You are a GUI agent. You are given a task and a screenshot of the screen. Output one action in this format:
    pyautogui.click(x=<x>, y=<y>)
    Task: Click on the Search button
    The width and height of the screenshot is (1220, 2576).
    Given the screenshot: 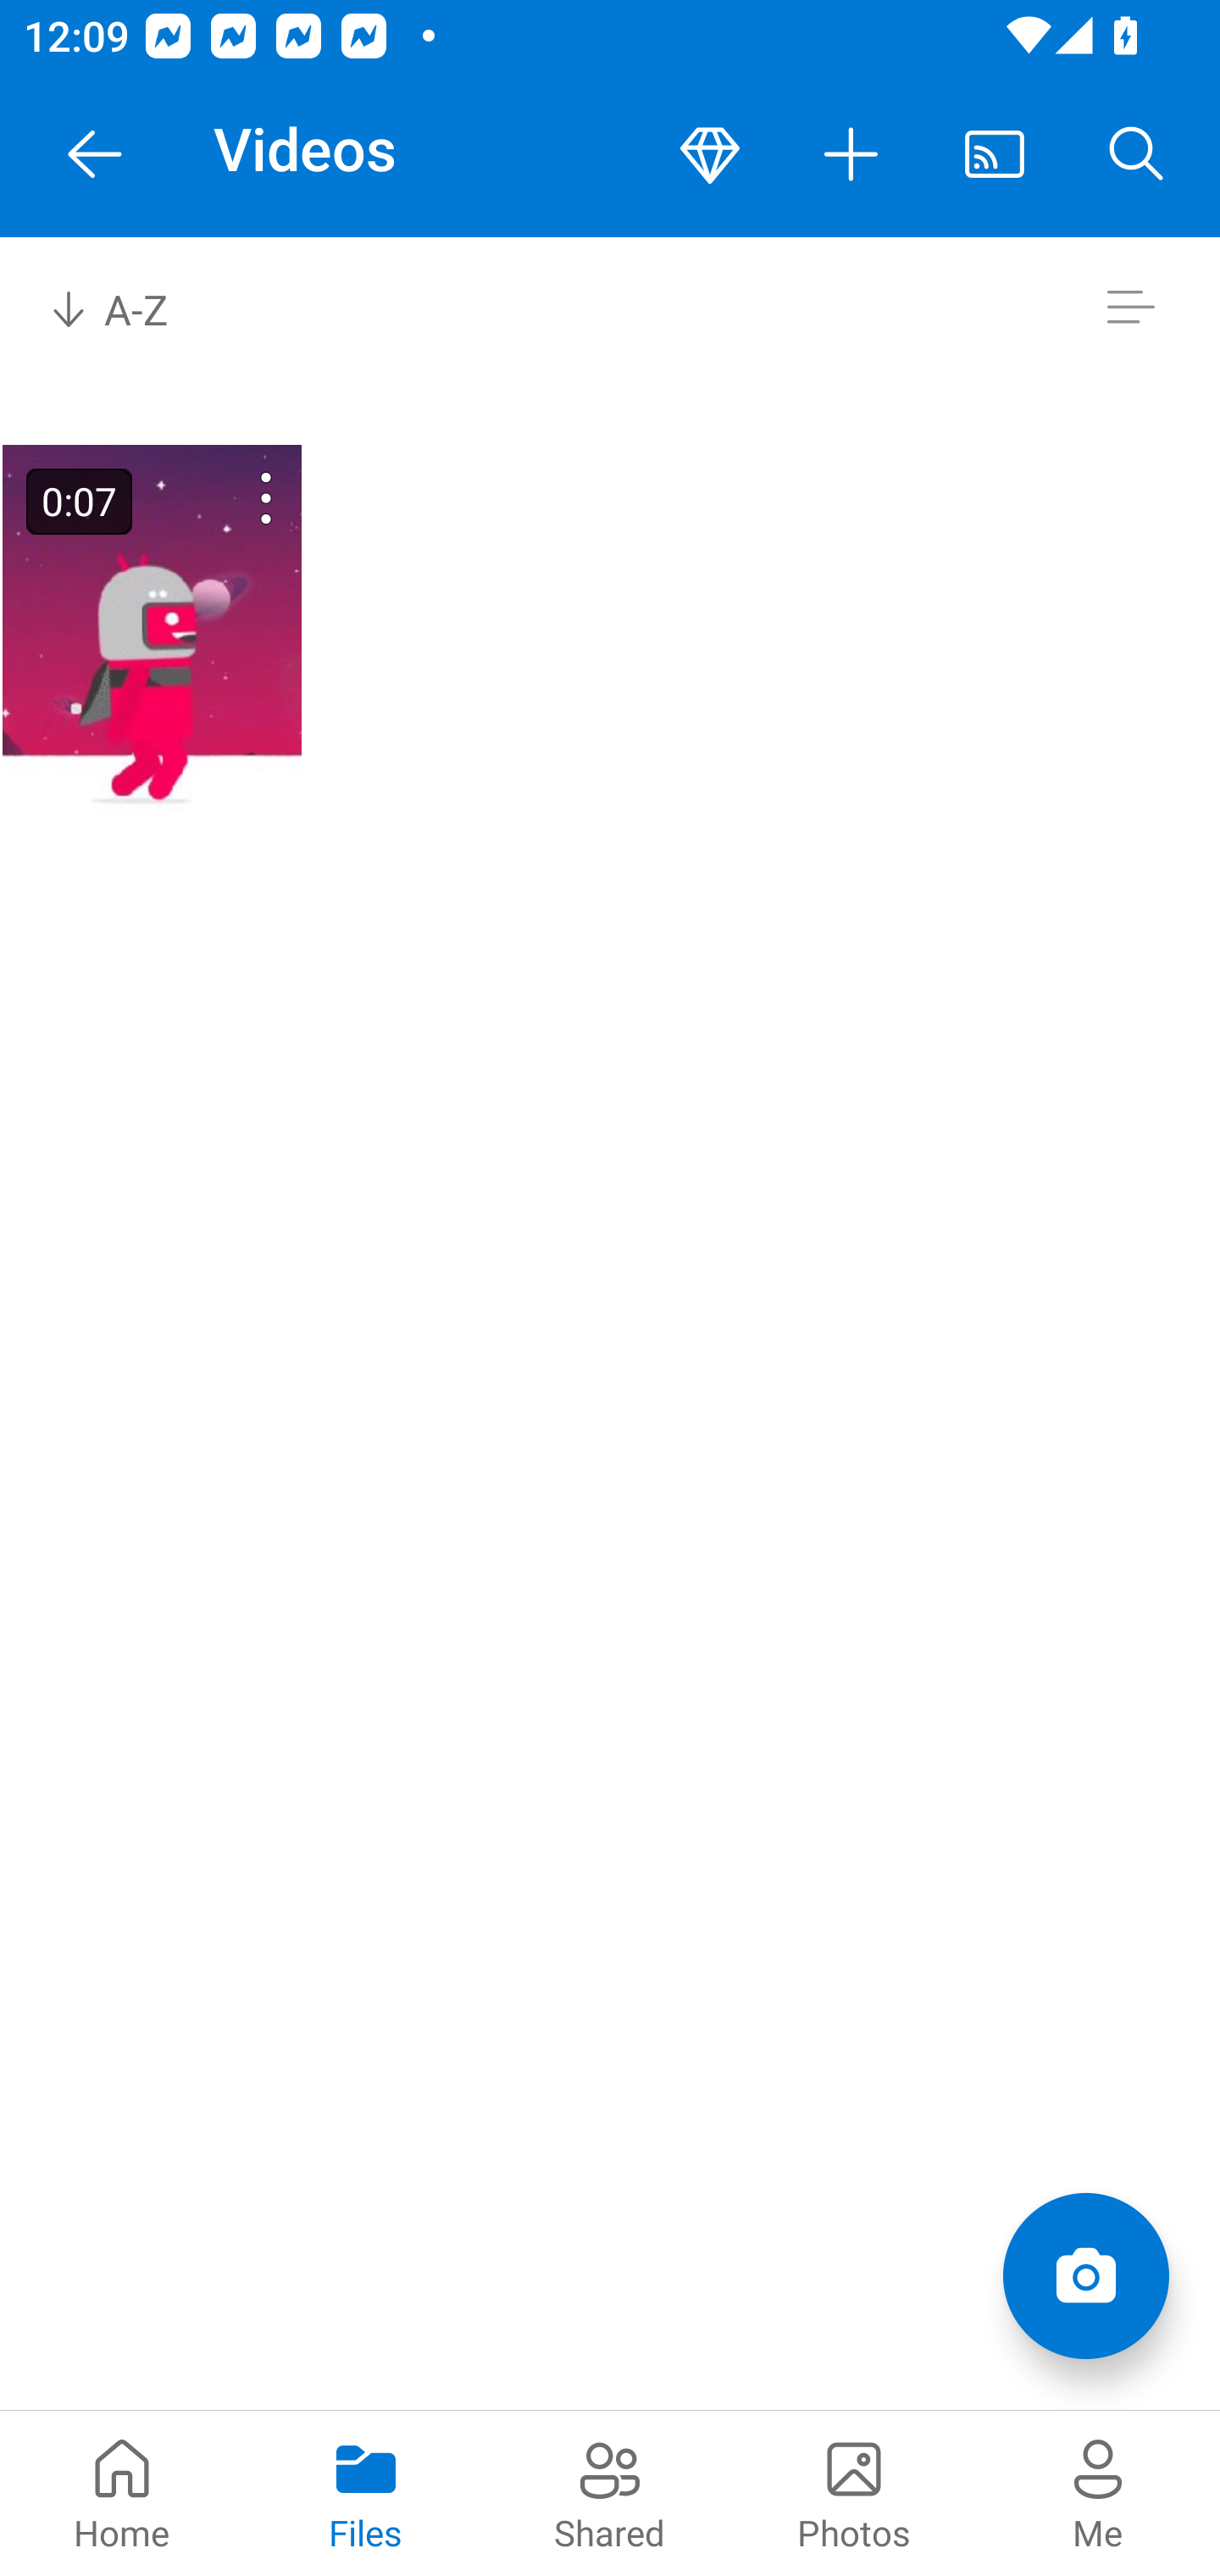 What is the action you would take?
    pyautogui.click(x=1137, y=154)
    